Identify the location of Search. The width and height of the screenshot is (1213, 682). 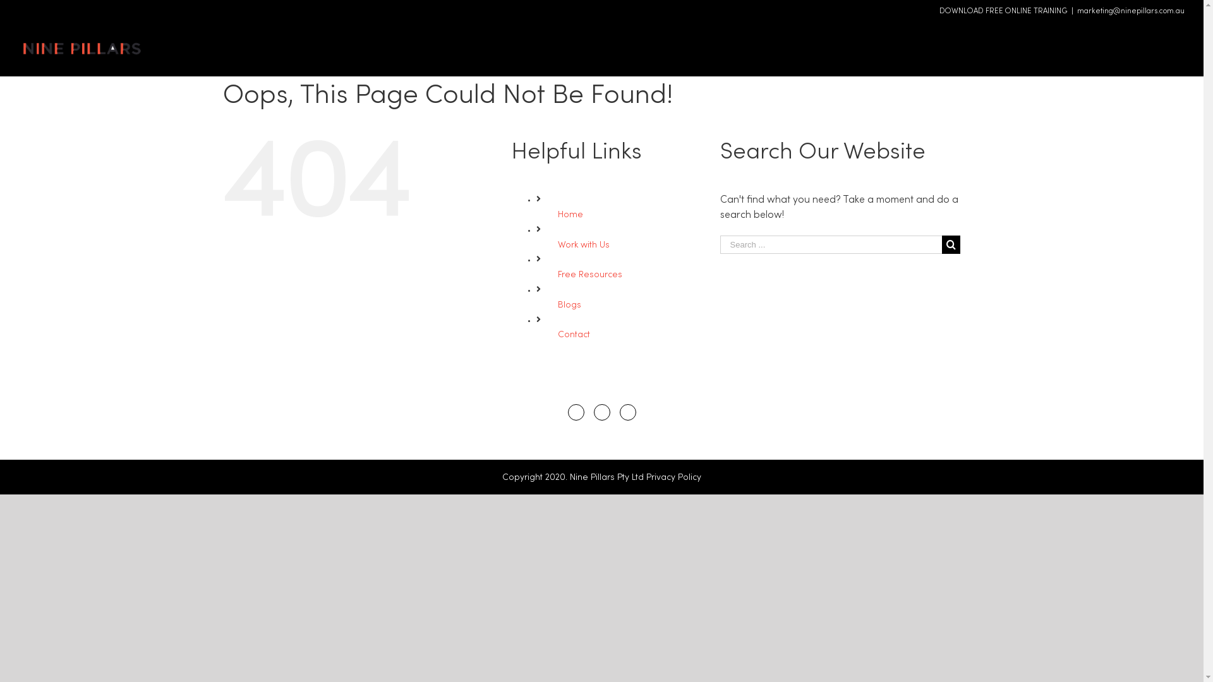
(1174, 40).